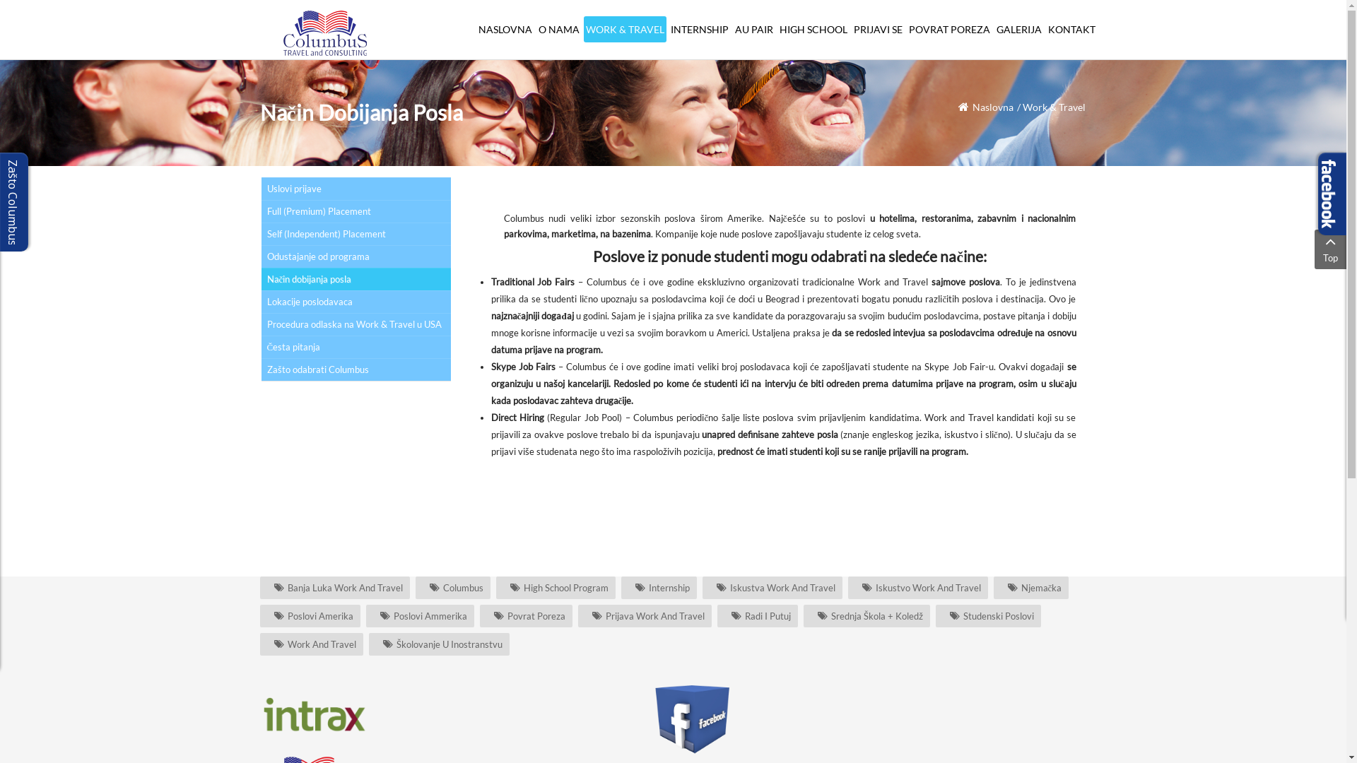  What do you see at coordinates (918, 588) in the screenshot?
I see `Iskustvo Work And Travel` at bounding box center [918, 588].